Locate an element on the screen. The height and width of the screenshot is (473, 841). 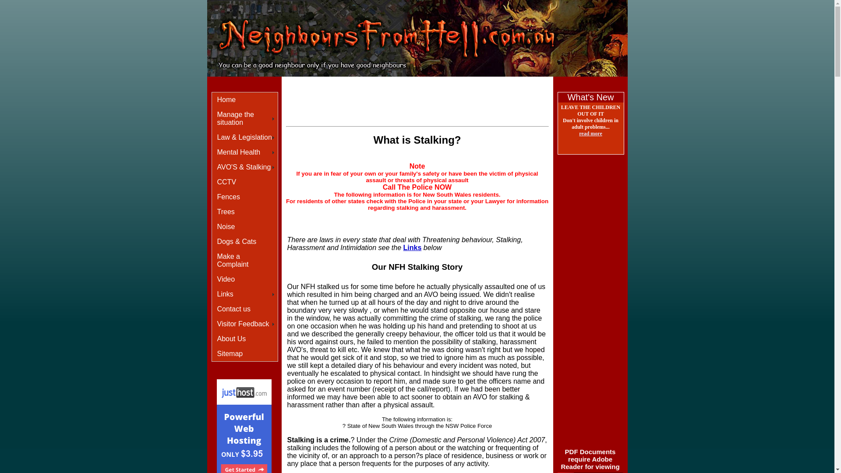
Links is located at coordinates (245, 294).